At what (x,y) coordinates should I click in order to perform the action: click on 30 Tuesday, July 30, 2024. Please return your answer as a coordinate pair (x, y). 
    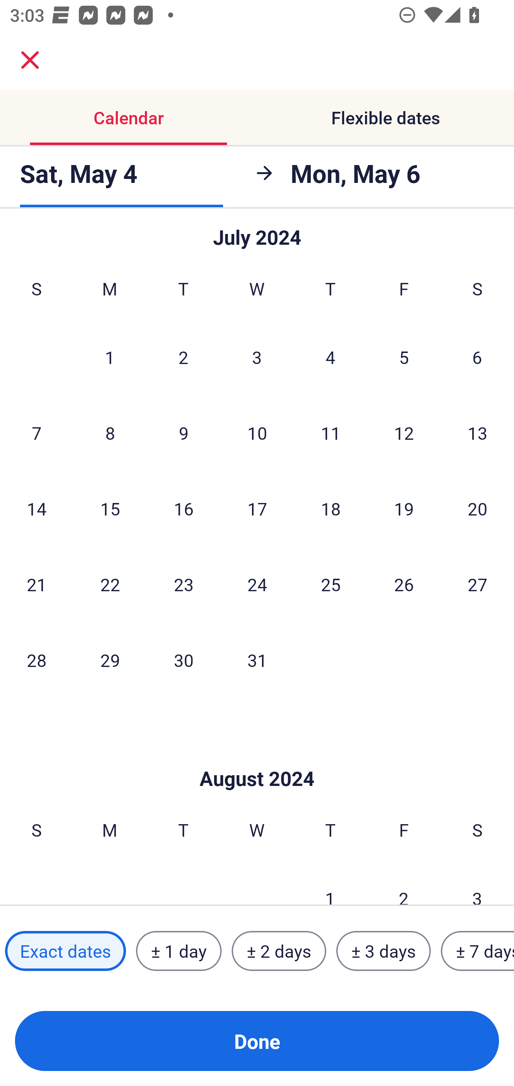
    Looking at the image, I should click on (183, 659).